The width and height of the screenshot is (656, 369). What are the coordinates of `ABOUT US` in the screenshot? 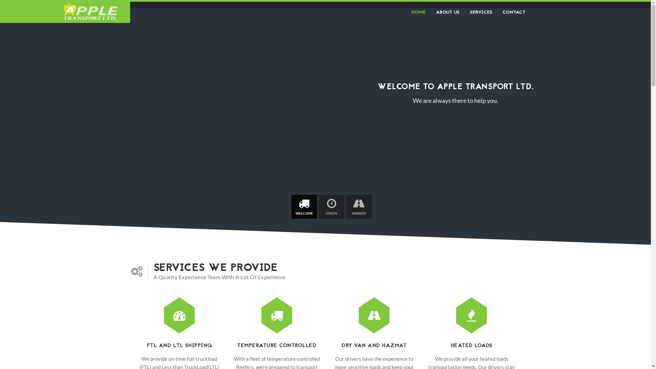 It's located at (448, 12).